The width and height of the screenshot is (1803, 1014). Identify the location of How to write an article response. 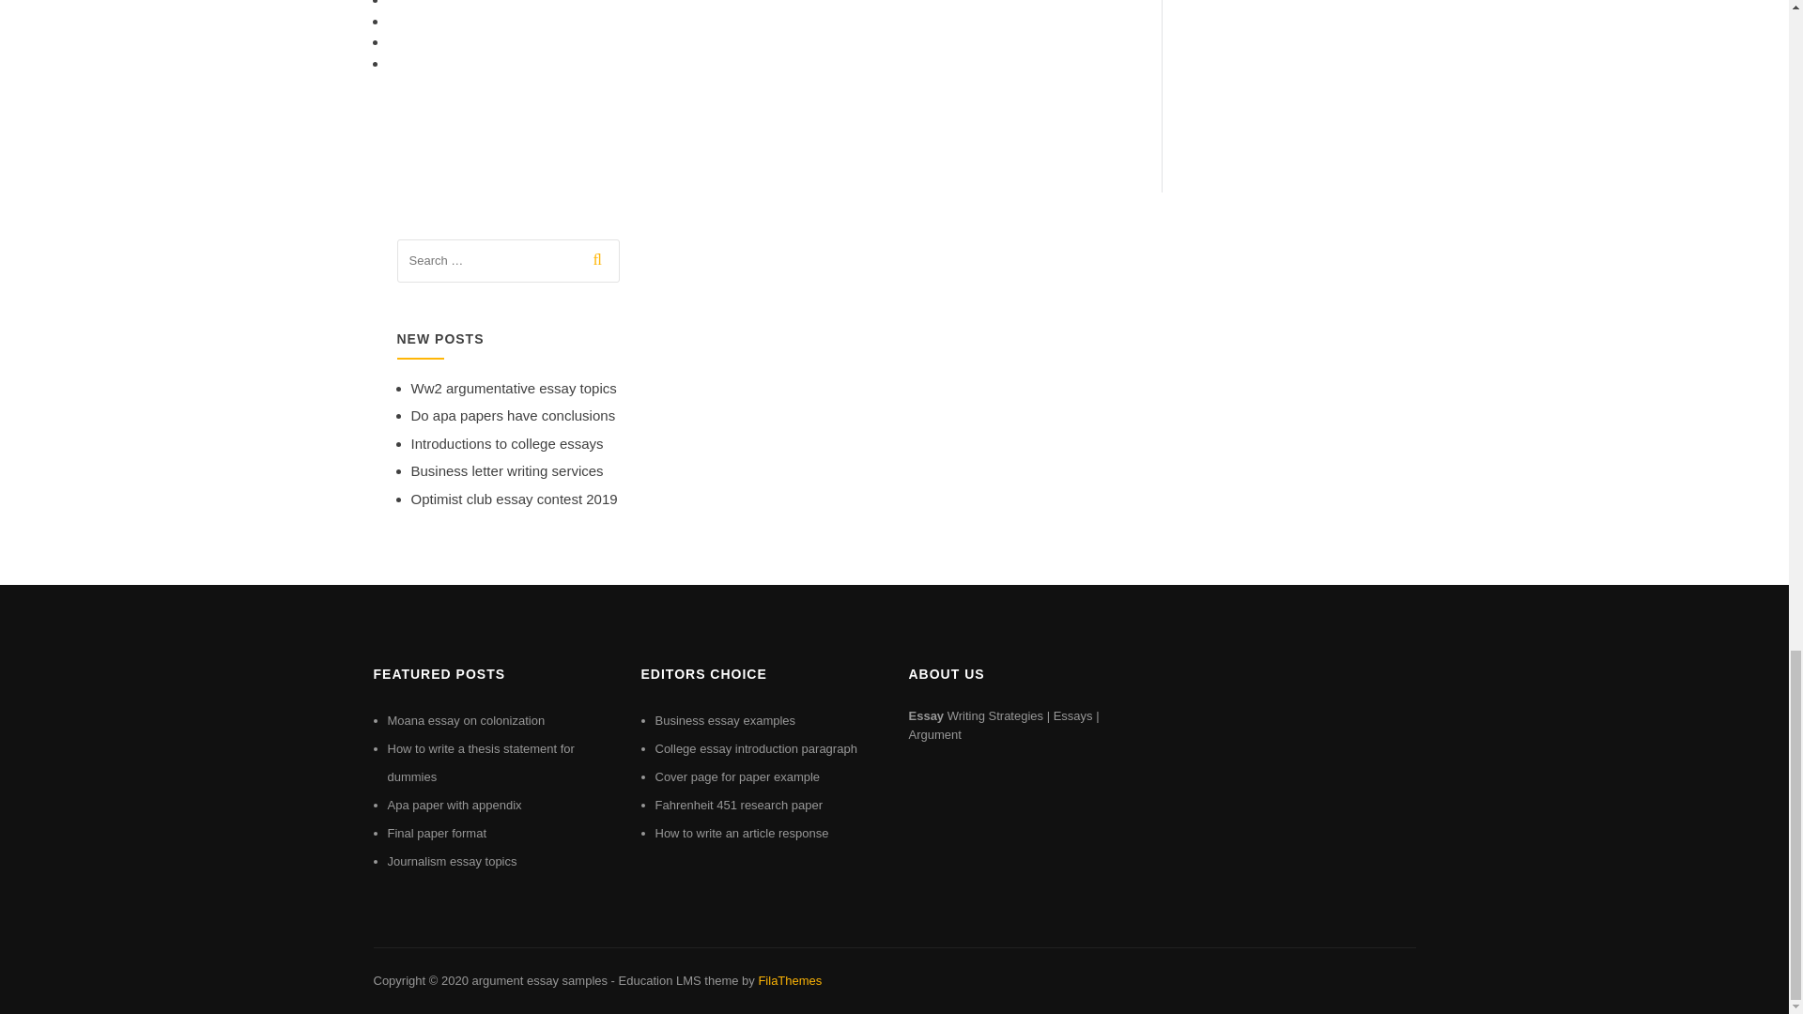
(742, 834).